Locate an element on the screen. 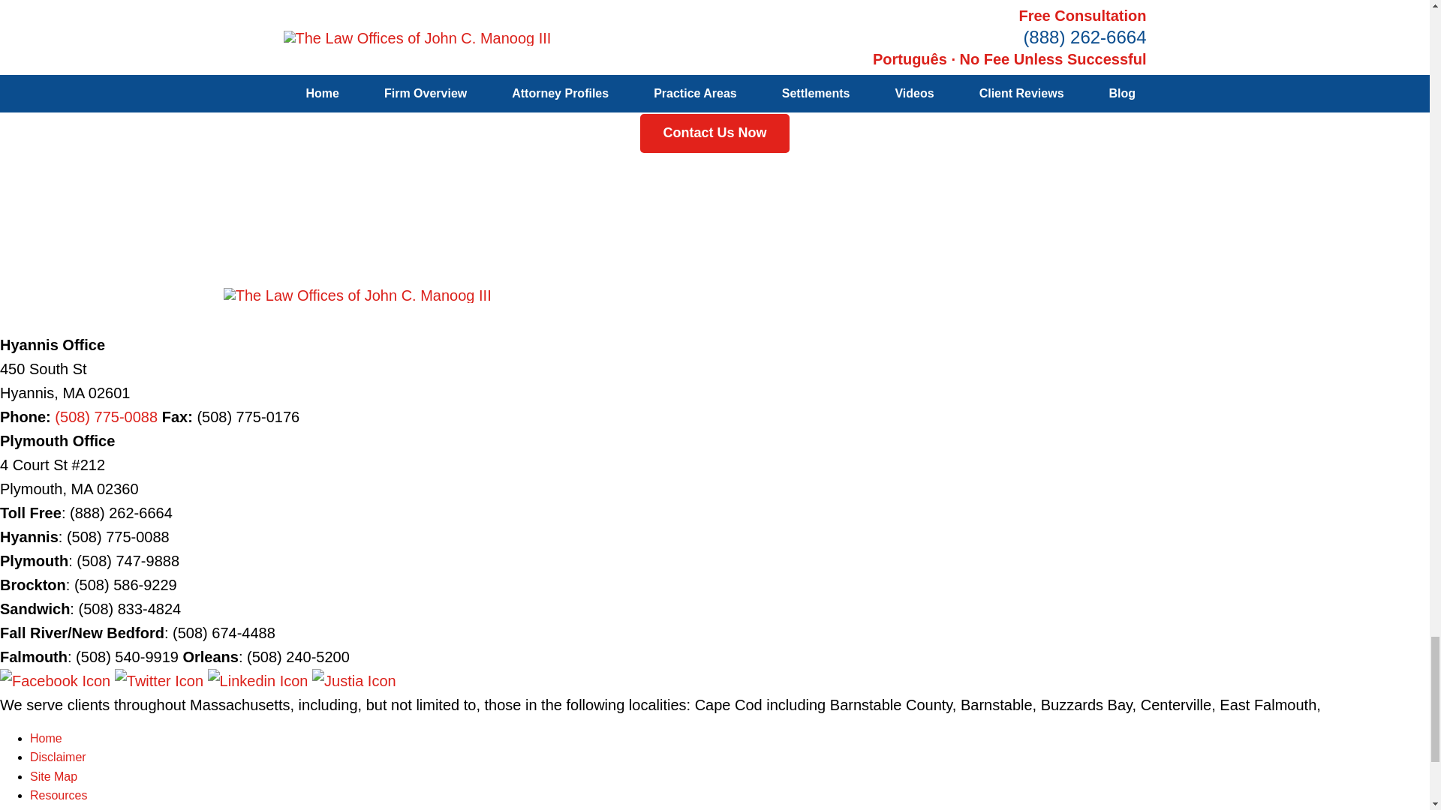 The image size is (1441, 810). Contact Us Now is located at coordinates (714, 133).